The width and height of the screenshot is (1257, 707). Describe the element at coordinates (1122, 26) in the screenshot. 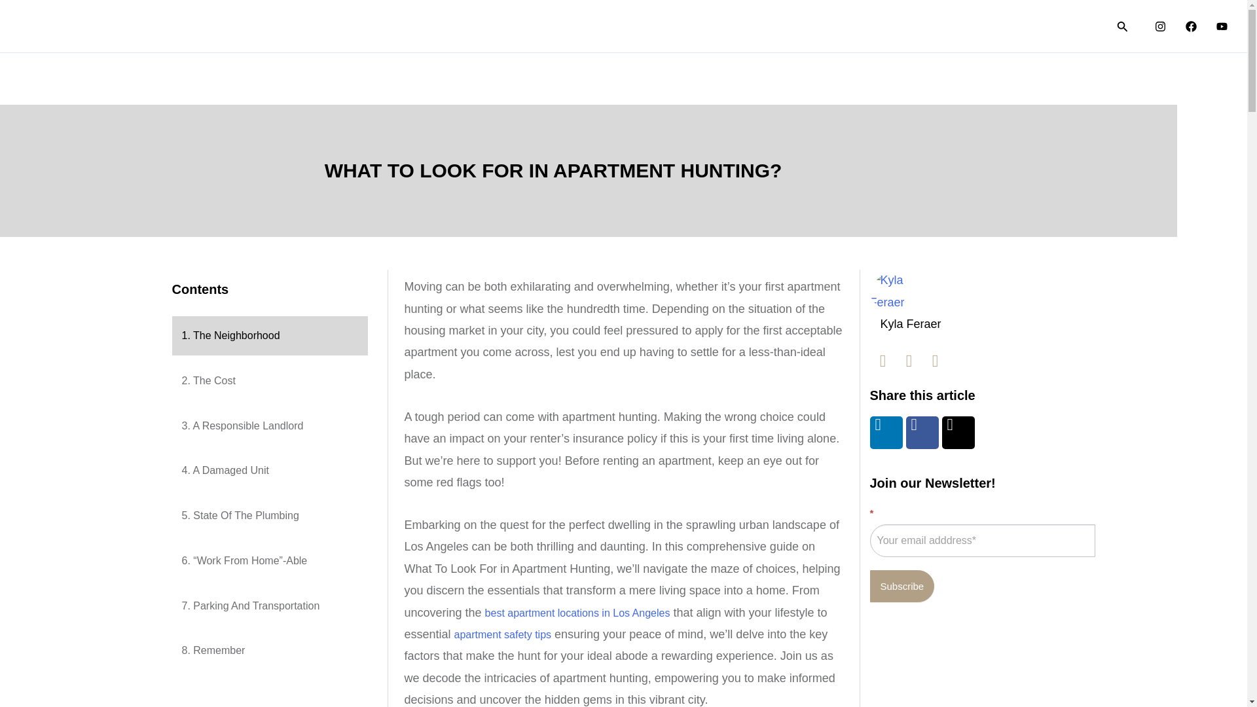

I see `Search` at that location.